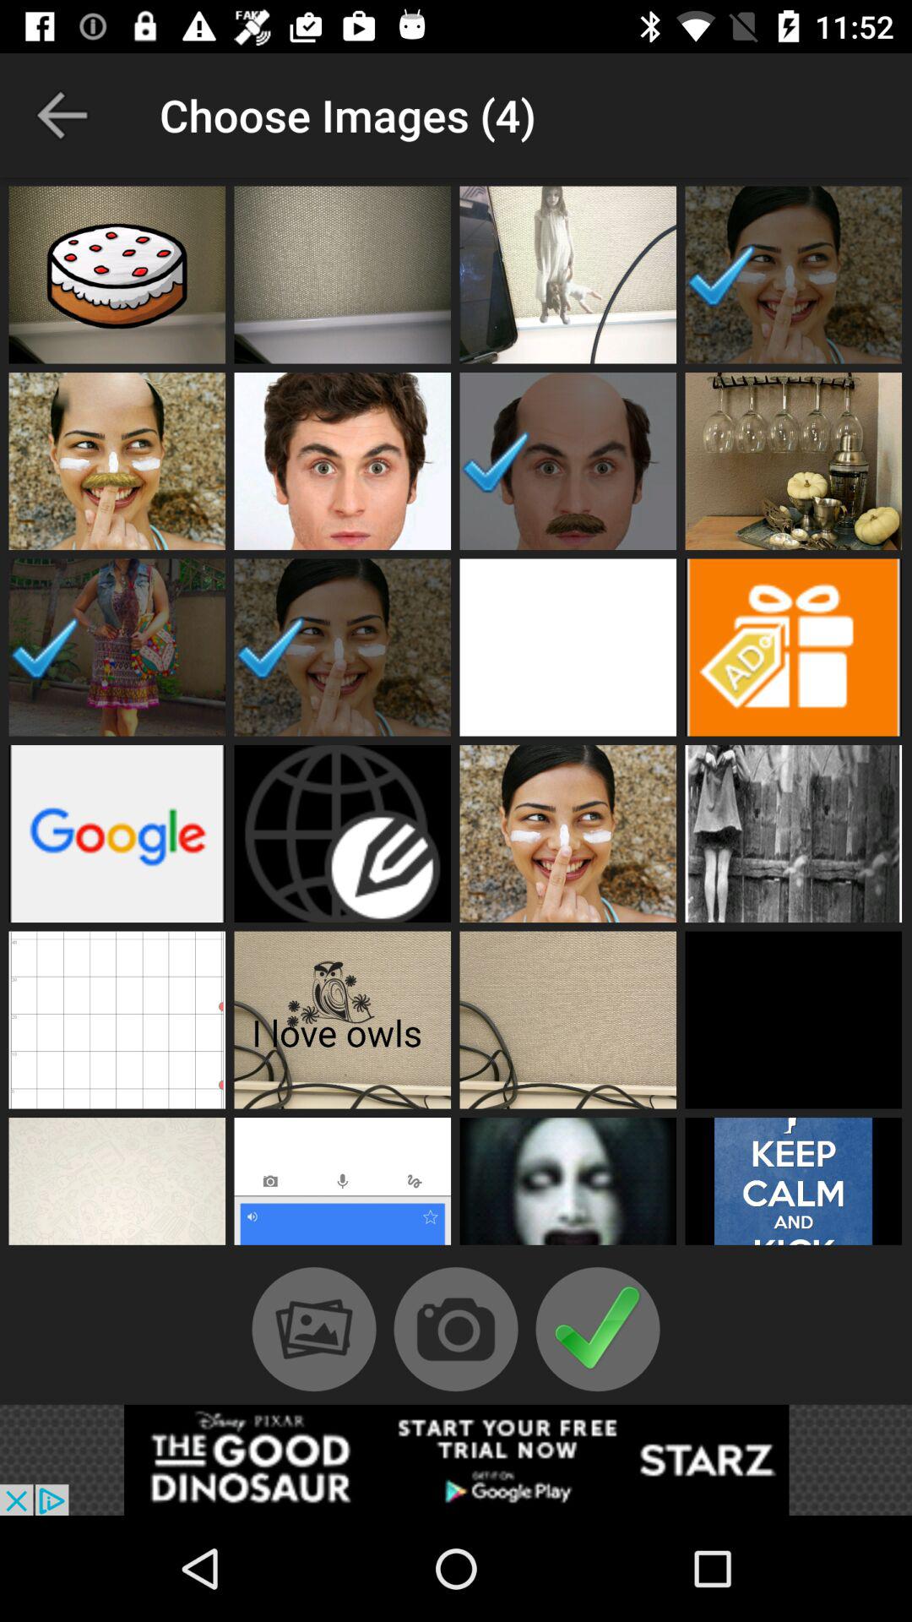 The height and width of the screenshot is (1622, 912). Describe the element at coordinates (567, 275) in the screenshot. I see `select a picture to open` at that location.